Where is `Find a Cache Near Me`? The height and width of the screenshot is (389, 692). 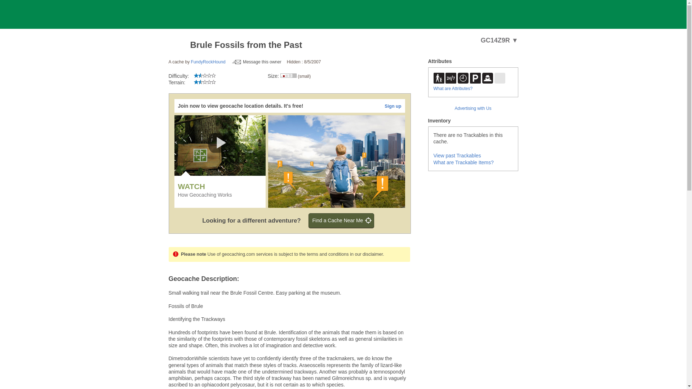 Find a Cache Near Me is located at coordinates (341, 220).